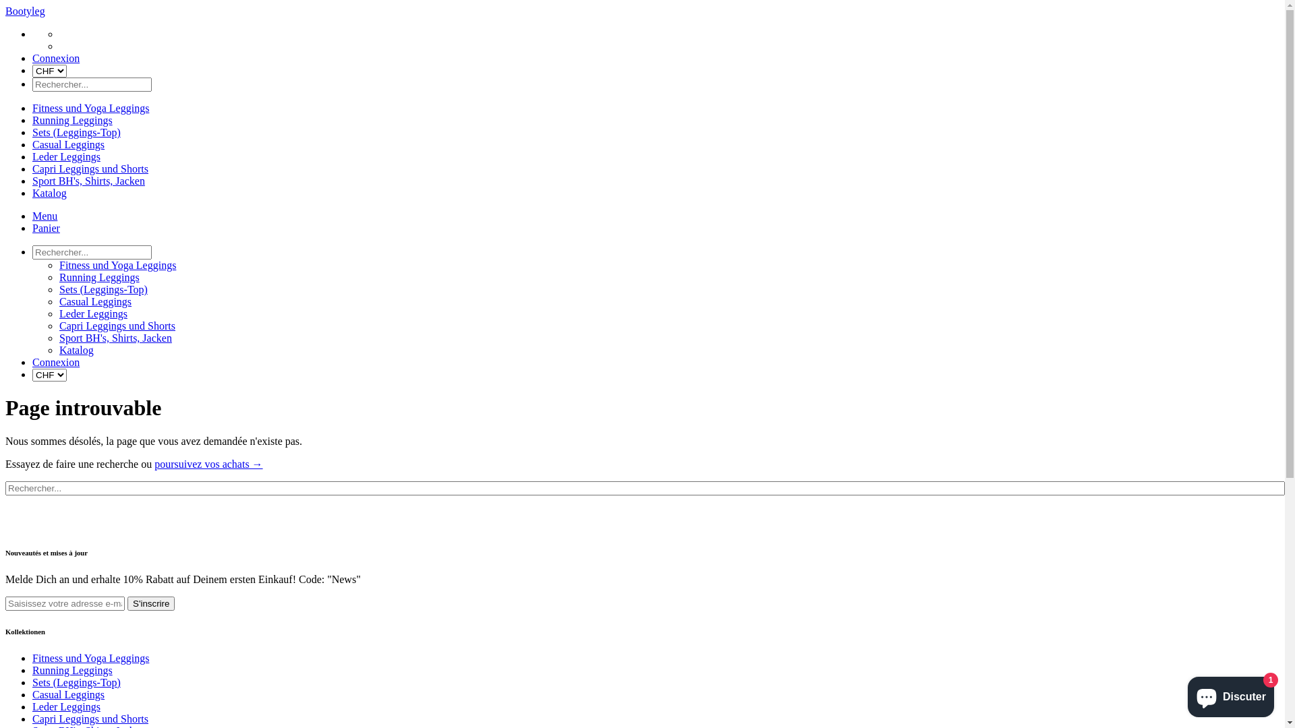 The image size is (1295, 728). I want to click on Casual Leggings, so click(69, 694).